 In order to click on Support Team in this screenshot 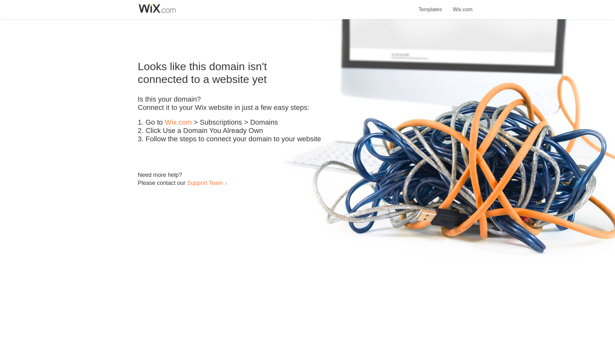, I will do `click(205, 183)`.